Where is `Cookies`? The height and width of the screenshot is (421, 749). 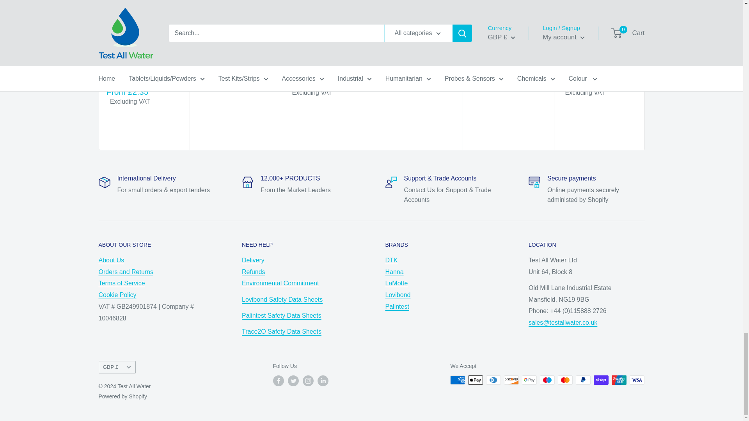 Cookies is located at coordinates (117, 295).